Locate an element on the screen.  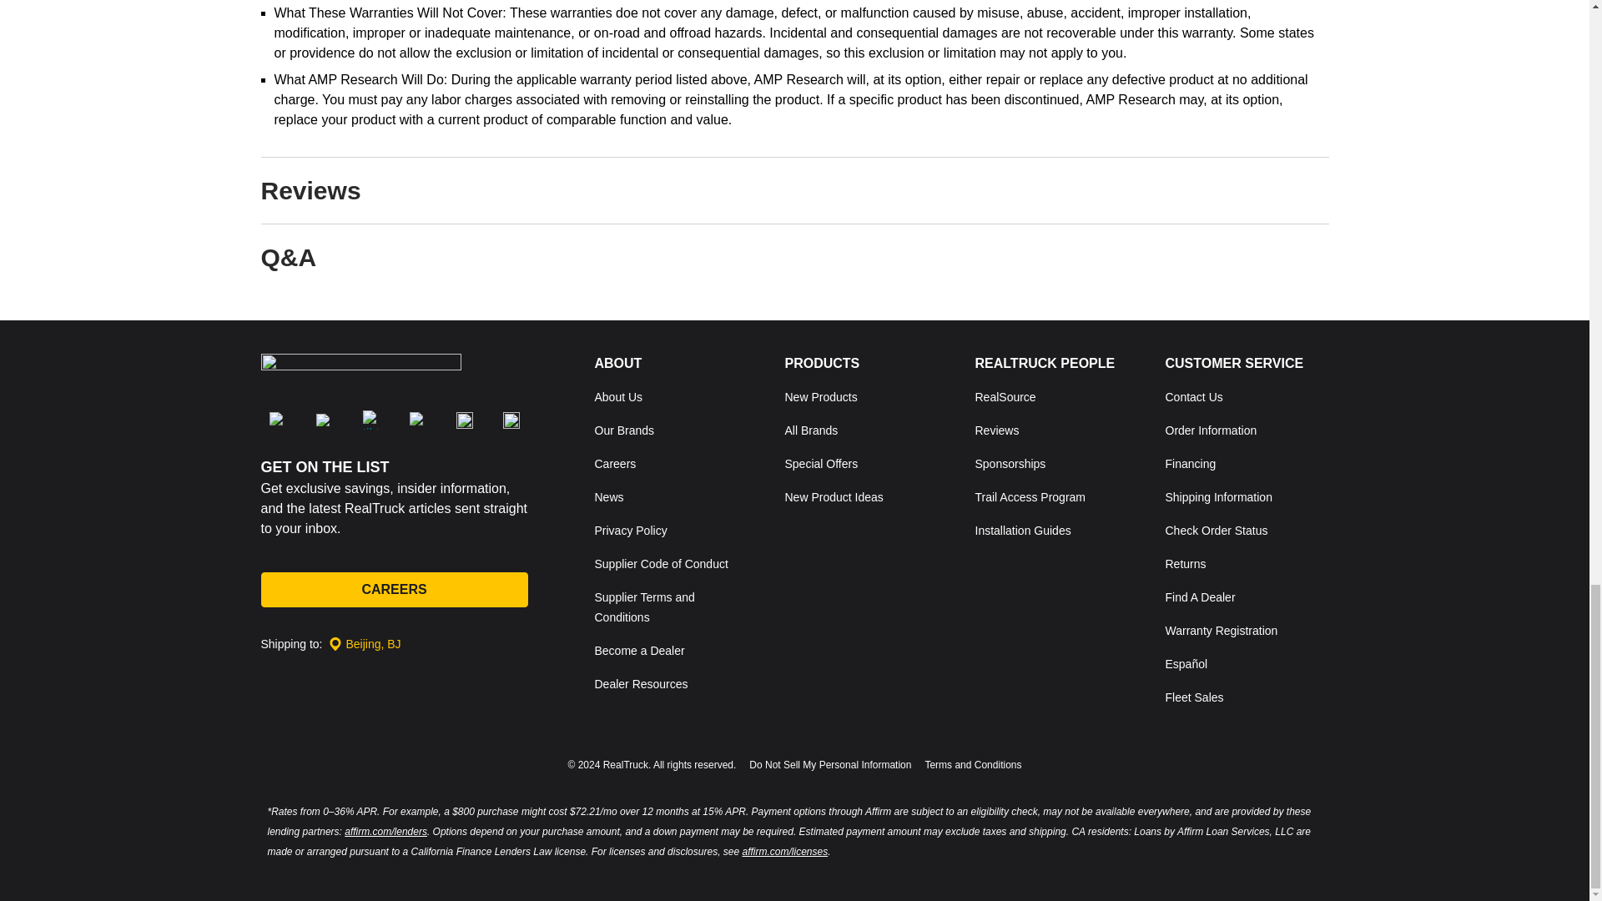
Become a Dealer is located at coordinates (639, 651).